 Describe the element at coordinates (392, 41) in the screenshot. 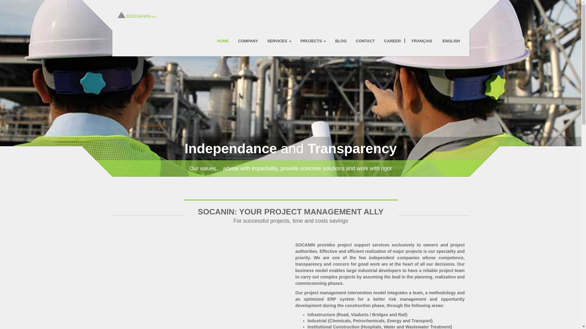

I see `Career` at that location.